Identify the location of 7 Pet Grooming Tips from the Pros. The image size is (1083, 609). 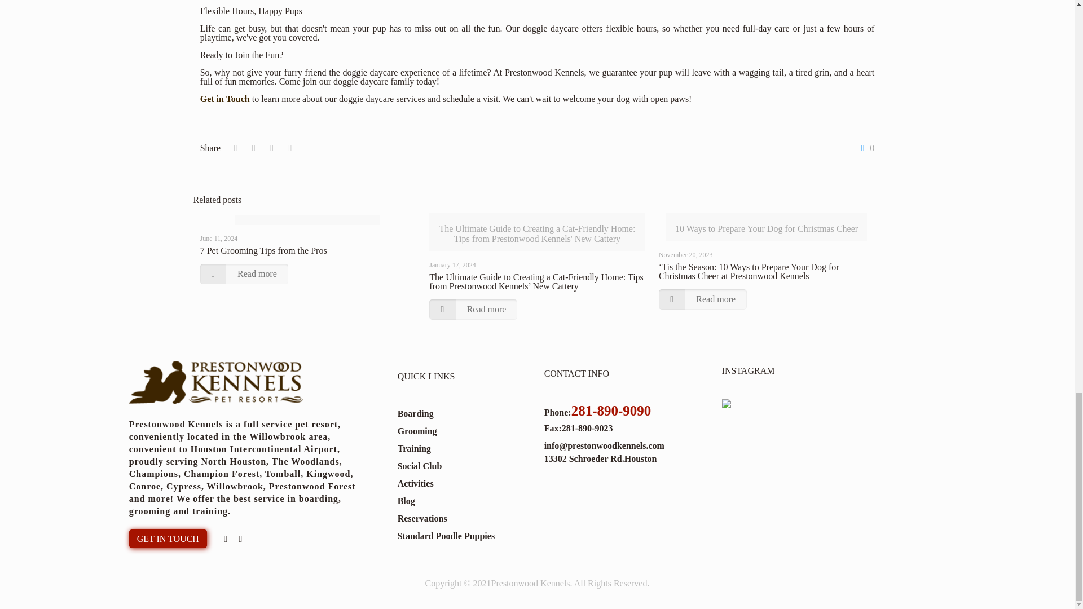
(263, 250).